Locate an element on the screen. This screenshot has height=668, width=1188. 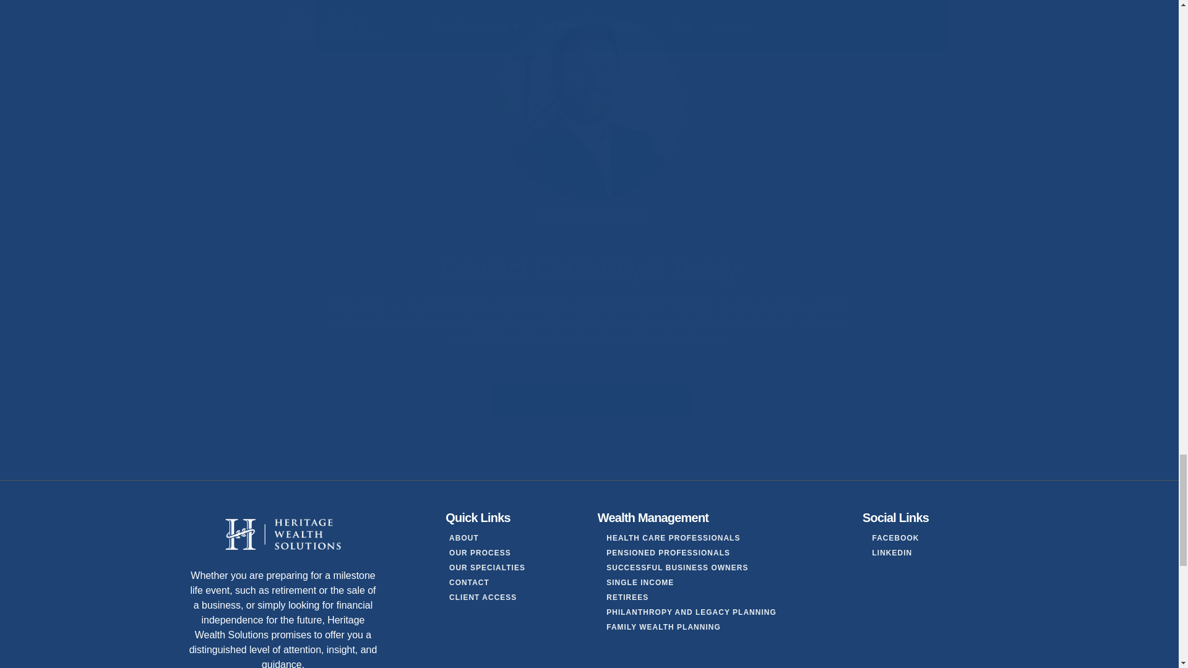
PHILANTHROPY AND LEGACY PLANNING is located at coordinates (691, 612).